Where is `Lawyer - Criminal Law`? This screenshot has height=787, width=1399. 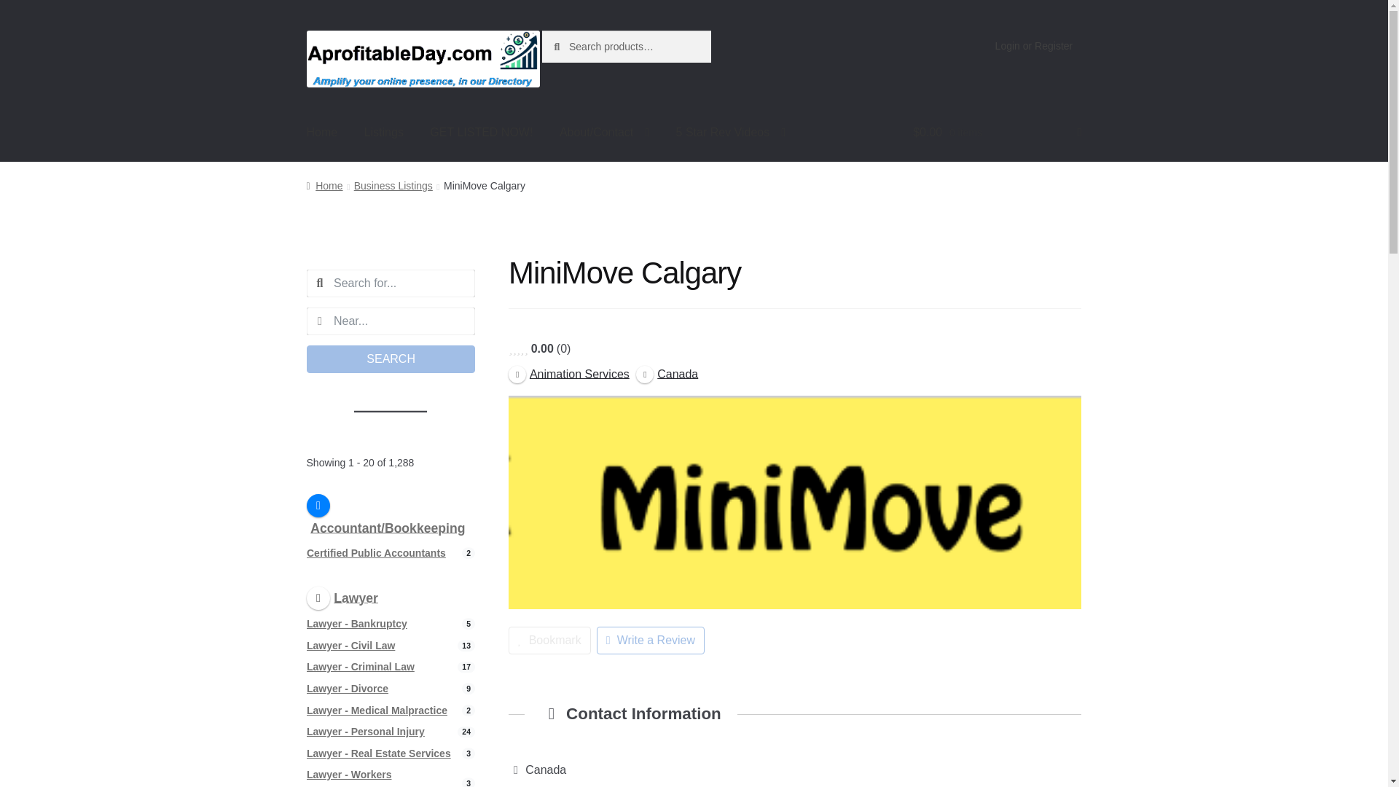 Lawyer - Criminal Law is located at coordinates (360, 667).